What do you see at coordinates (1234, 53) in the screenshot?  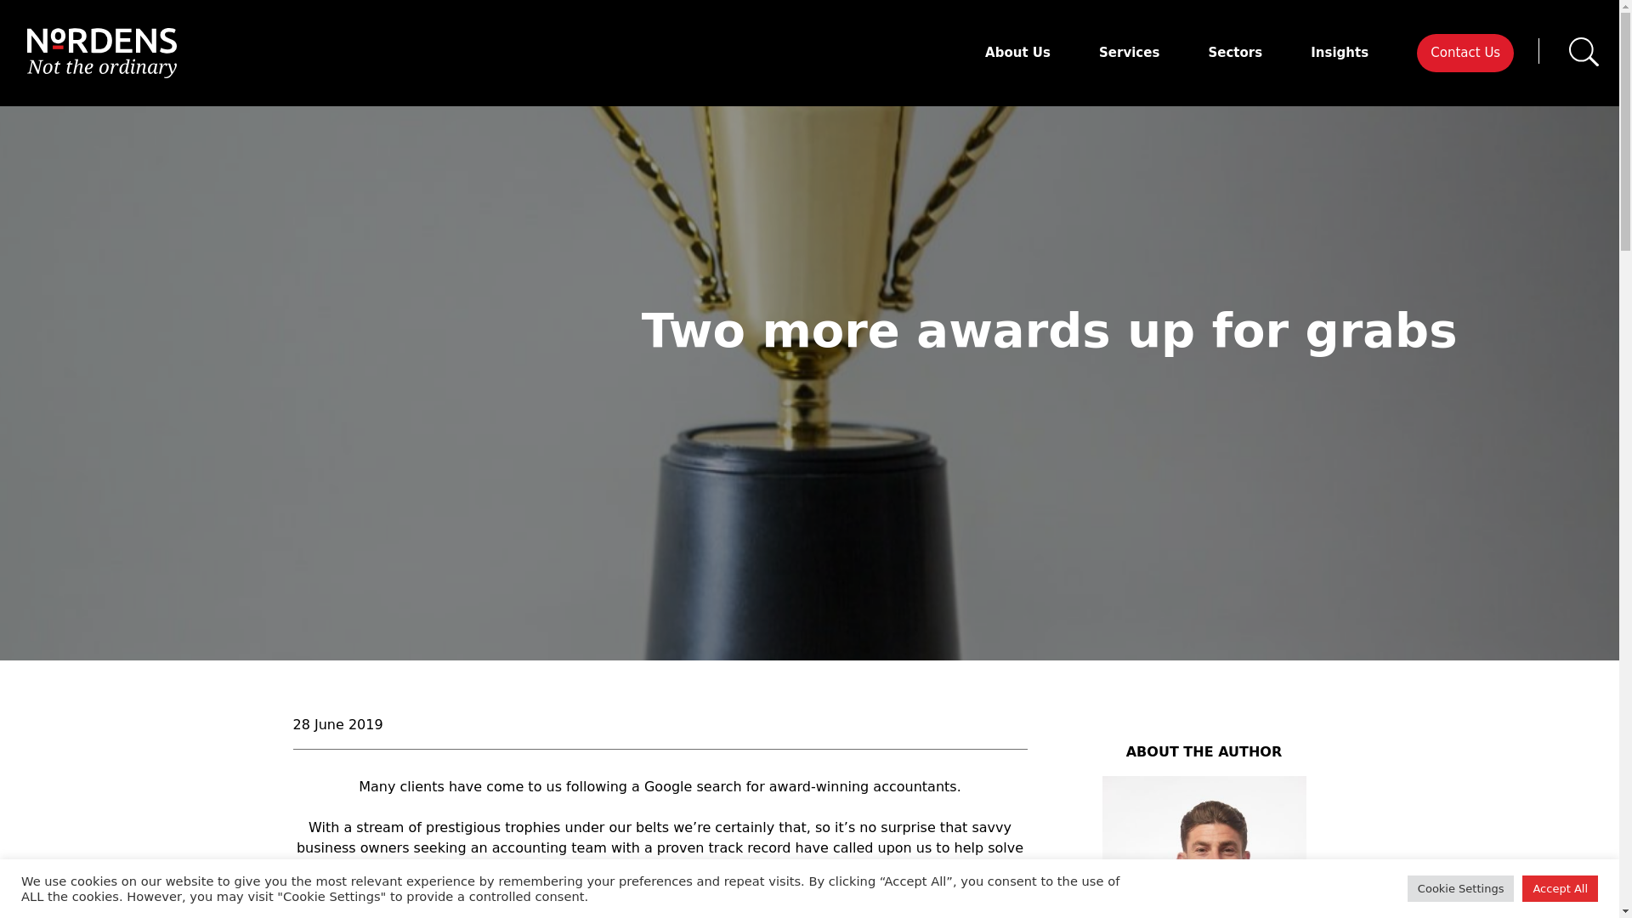 I see `Sectors` at bounding box center [1234, 53].